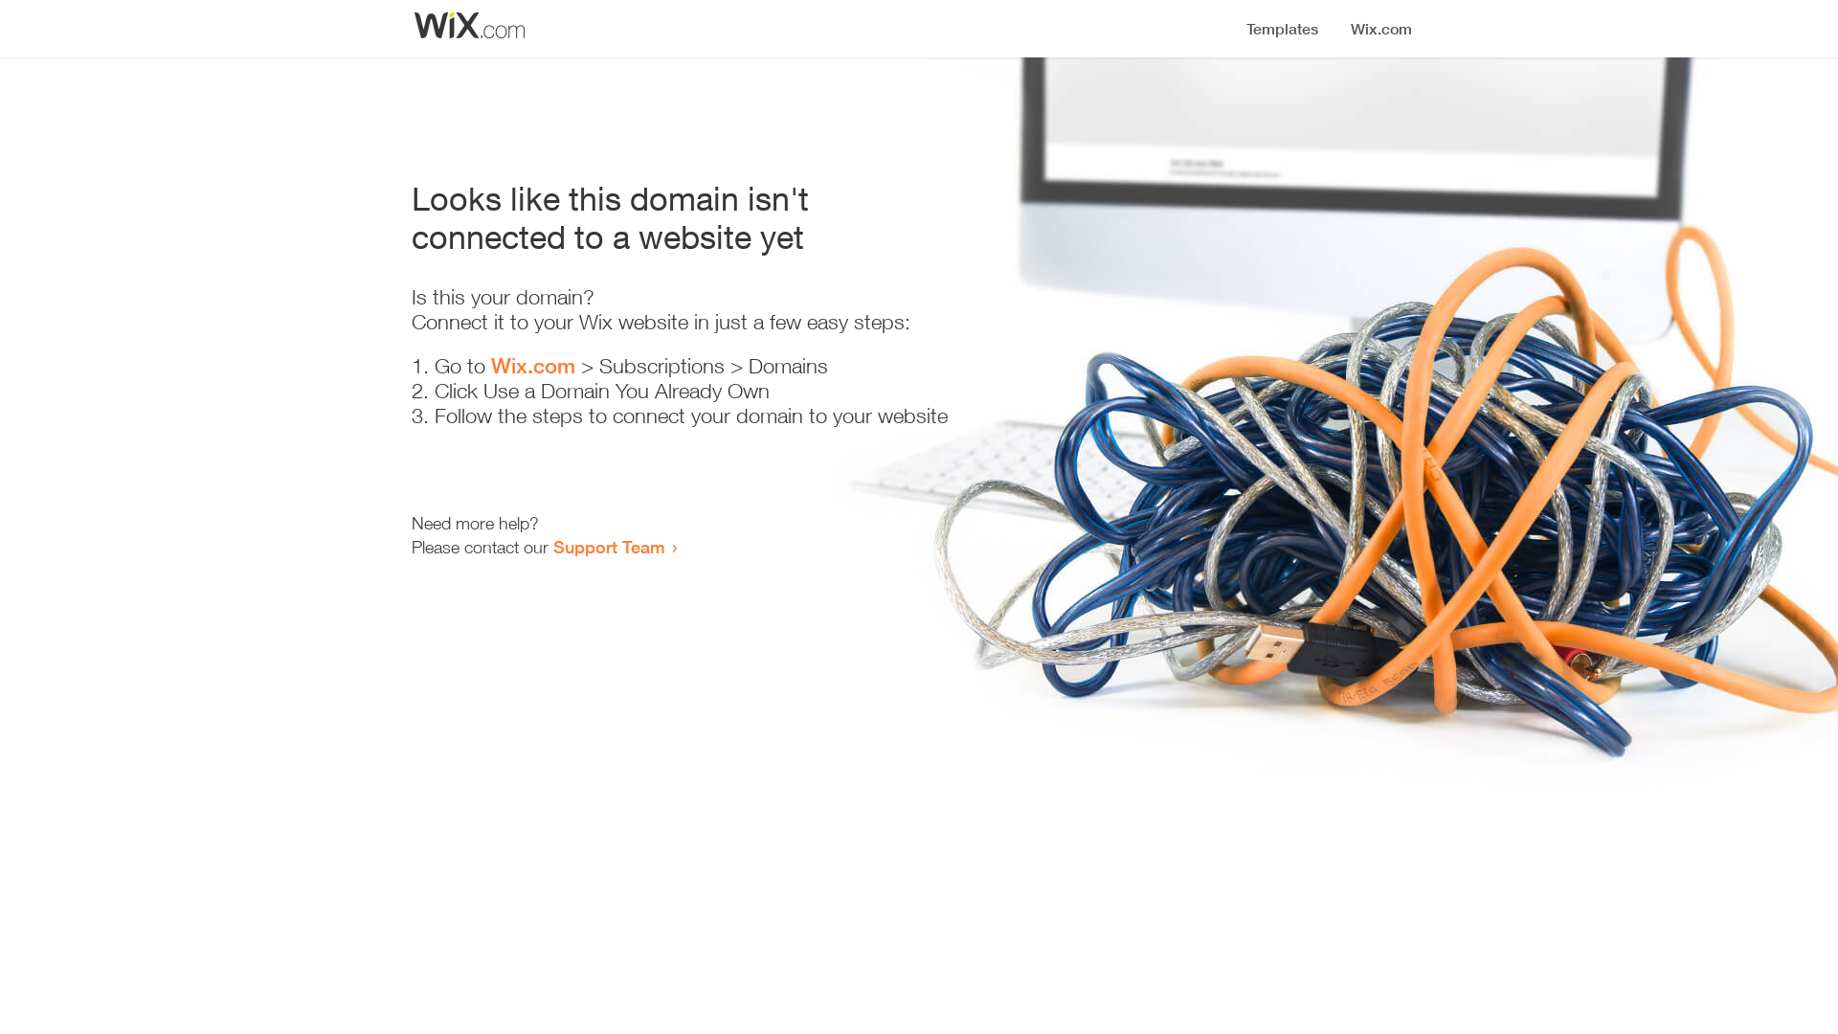 This screenshot has height=1034, width=1838. What do you see at coordinates (609, 547) in the screenshot?
I see `Support Team` at bounding box center [609, 547].